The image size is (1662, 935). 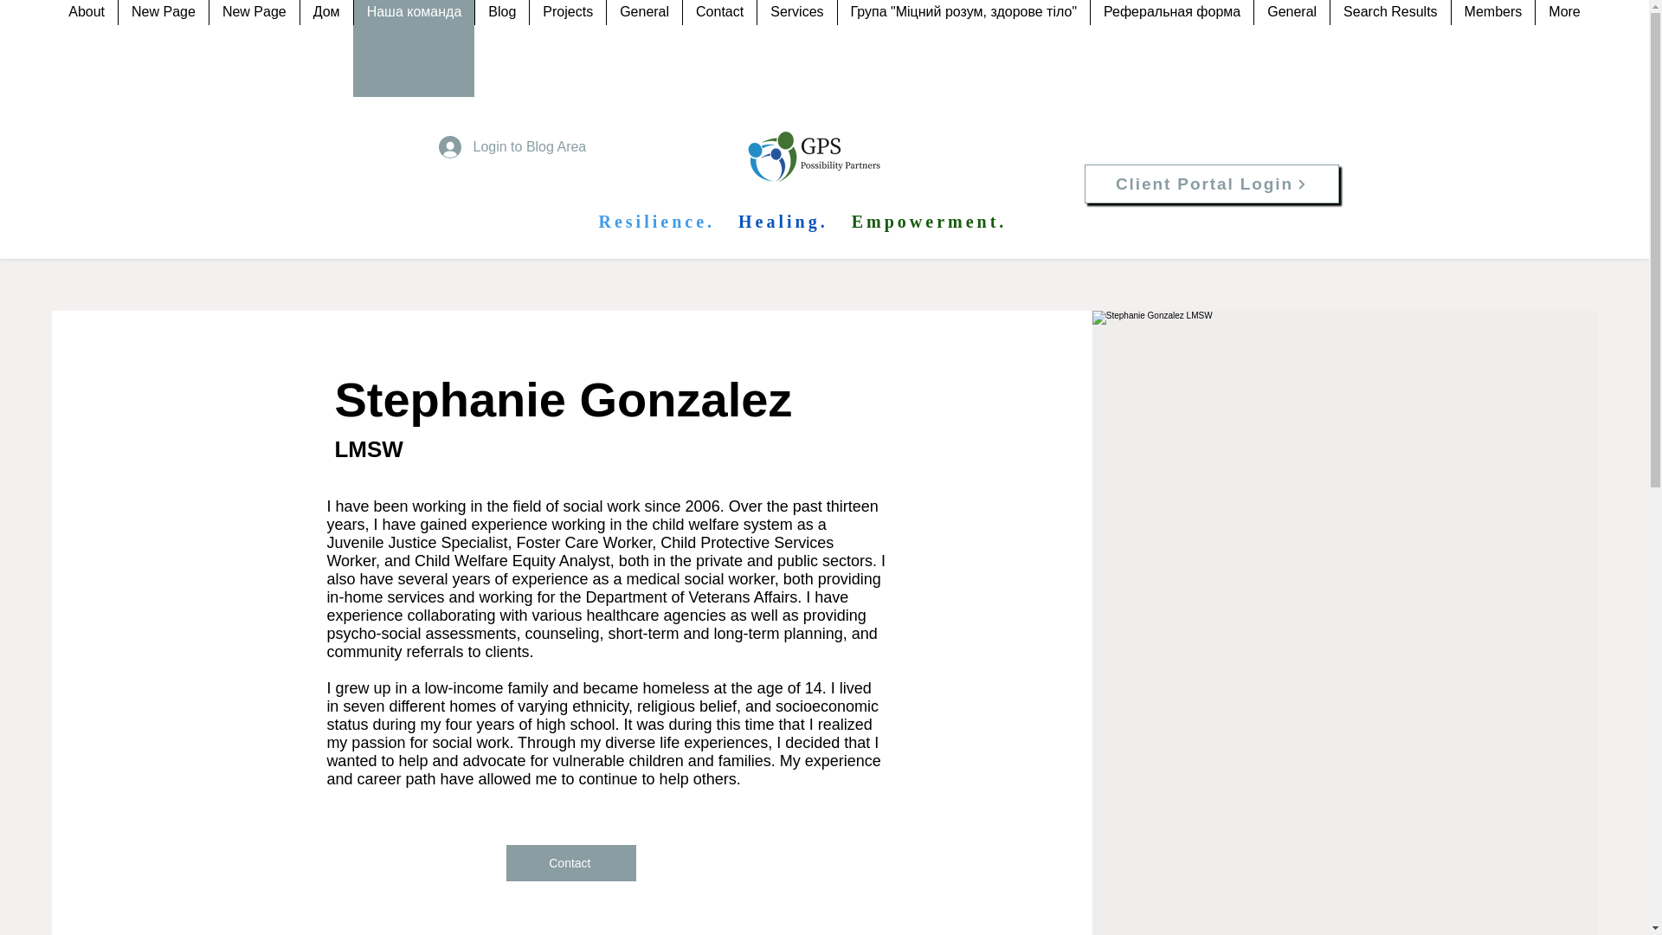 I want to click on GPS Logo, so click(x=824, y=156).